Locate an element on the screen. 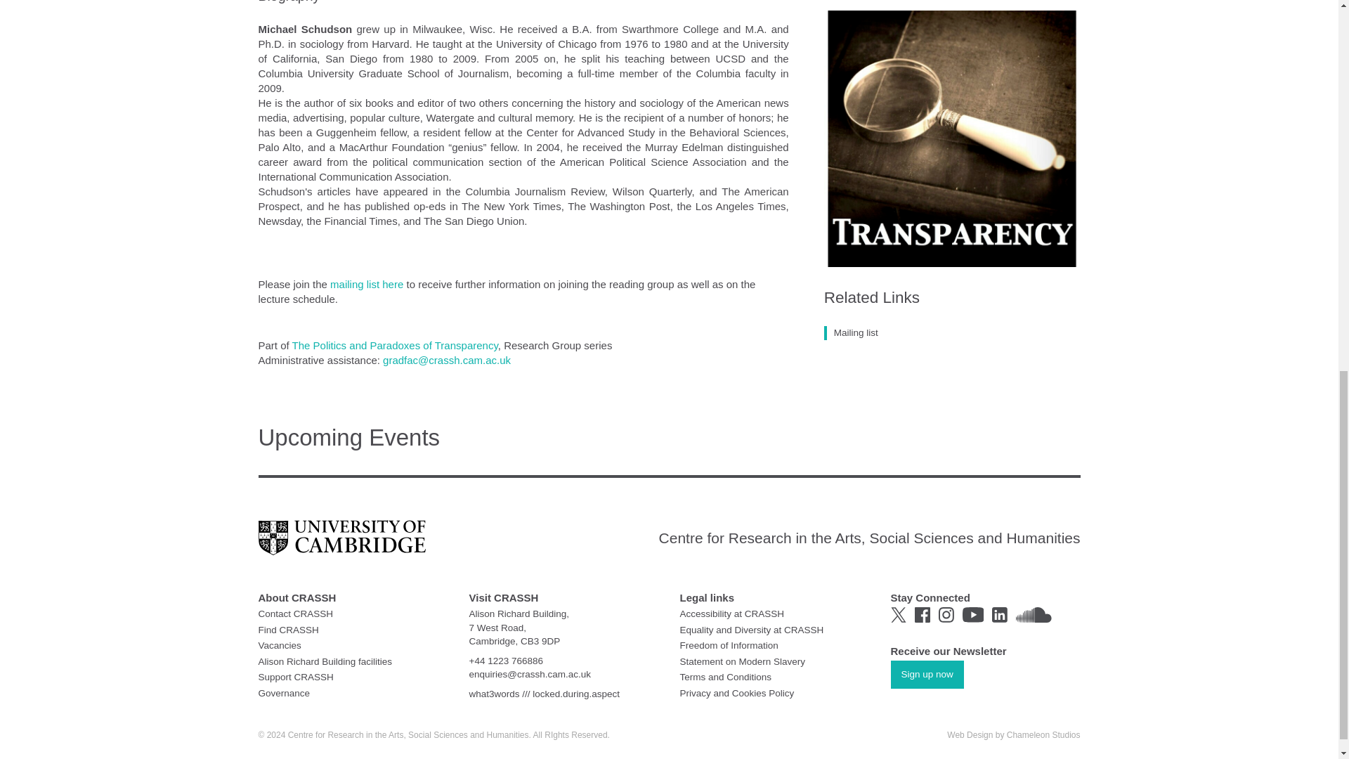  Freedom of Information is located at coordinates (729, 645).